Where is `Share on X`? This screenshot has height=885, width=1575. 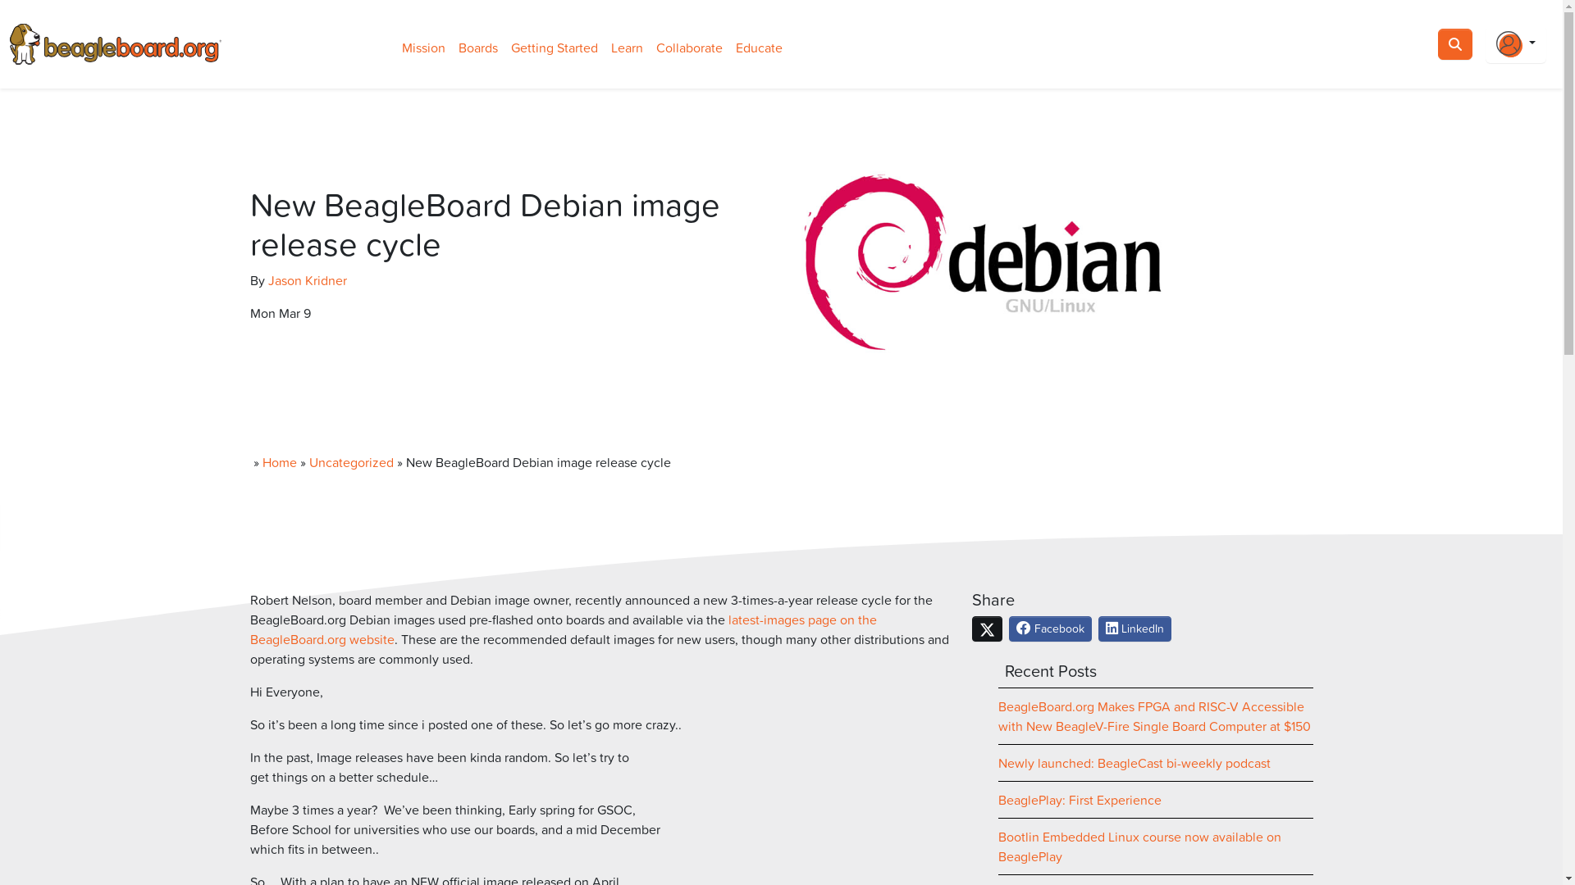 Share on X is located at coordinates (986, 629).